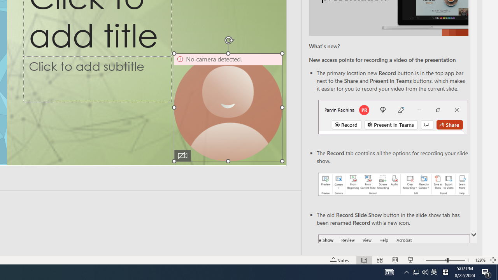  Describe the element at coordinates (97, 79) in the screenshot. I see `Subtitle TextBox` at that location.